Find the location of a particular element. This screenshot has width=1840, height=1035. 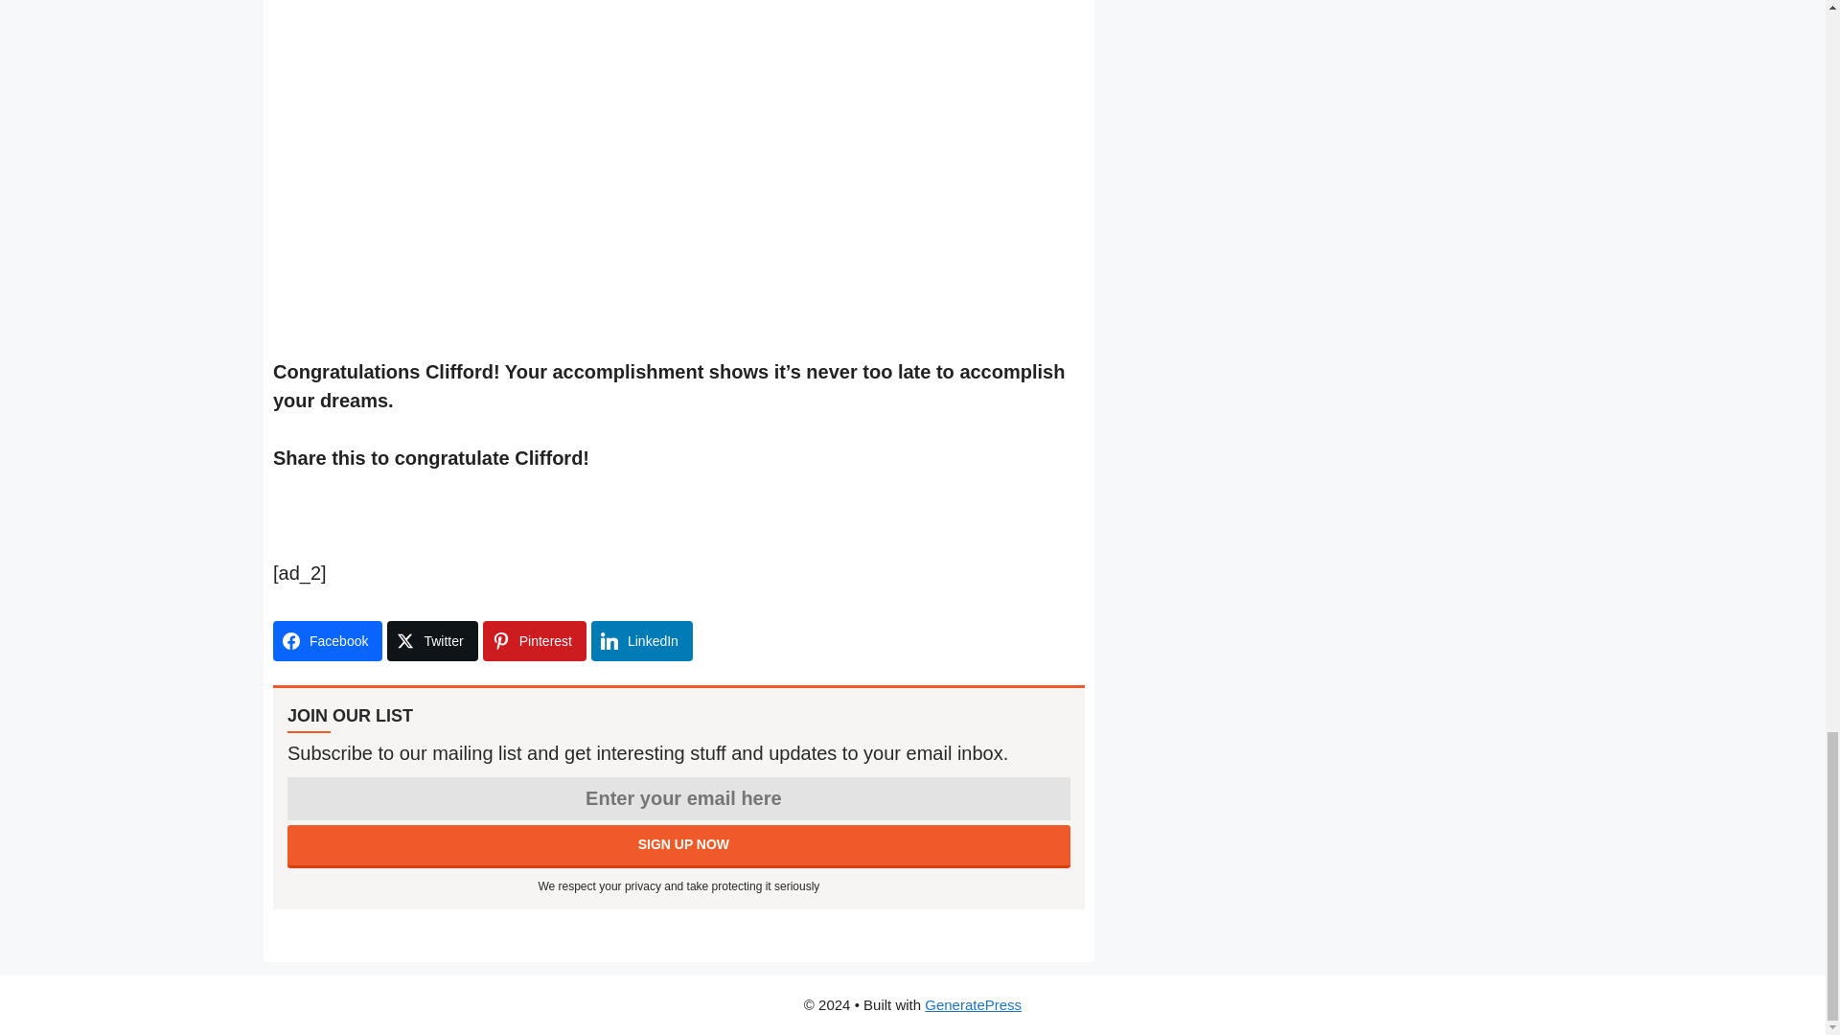

Share on Twitter is located at coordinates (431, 641).